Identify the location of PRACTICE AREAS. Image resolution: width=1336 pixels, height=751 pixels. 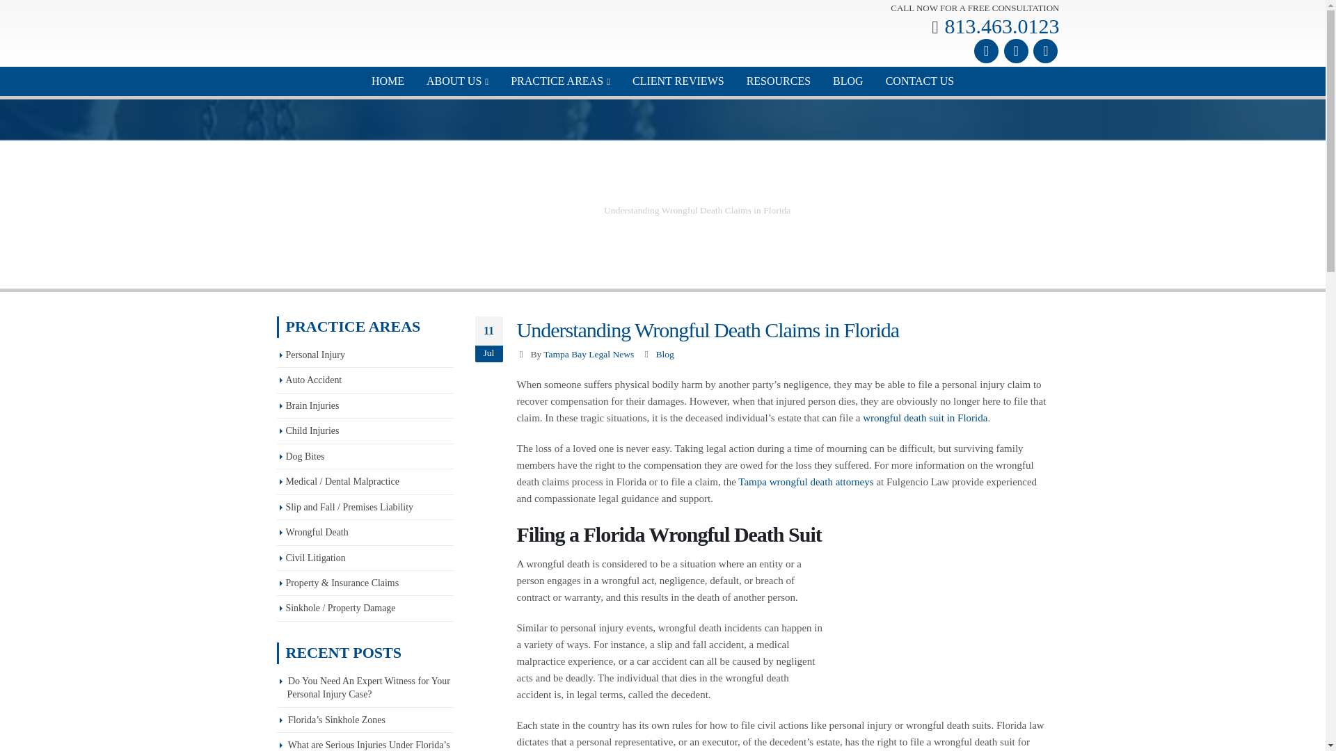
(560, 81).